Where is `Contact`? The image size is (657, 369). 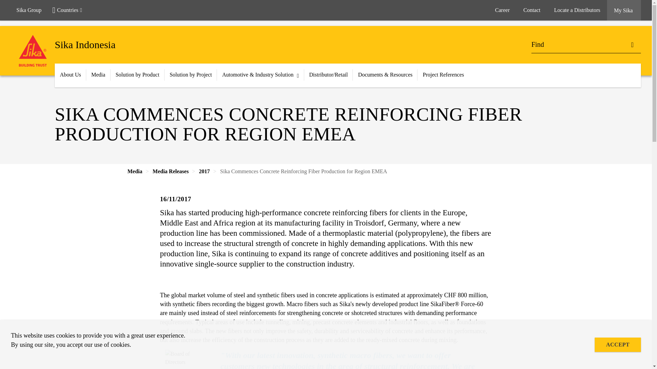 Contact is located at coordinates (532, 10).